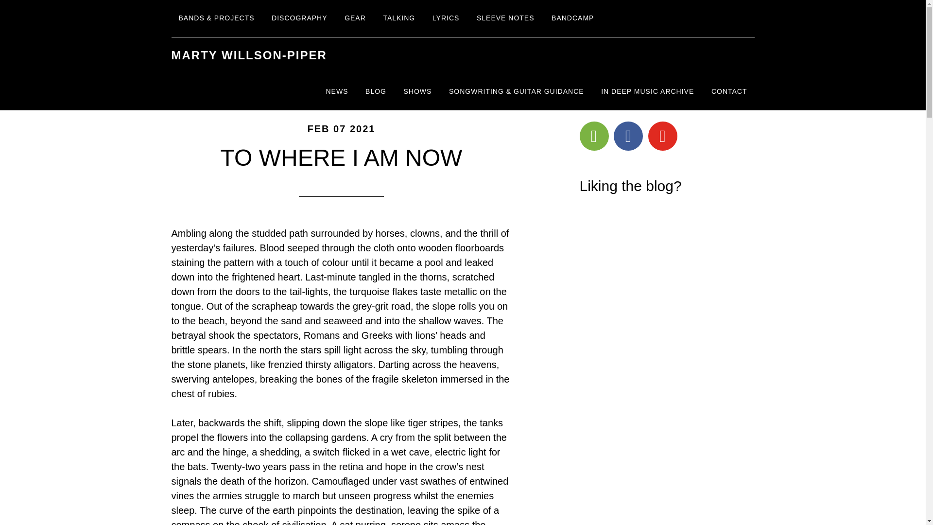 The image size is (933, 525). What do you see at coordinates (663, 136) in the screenshot?
I see `YouTube` at bounding box center [663, 136].